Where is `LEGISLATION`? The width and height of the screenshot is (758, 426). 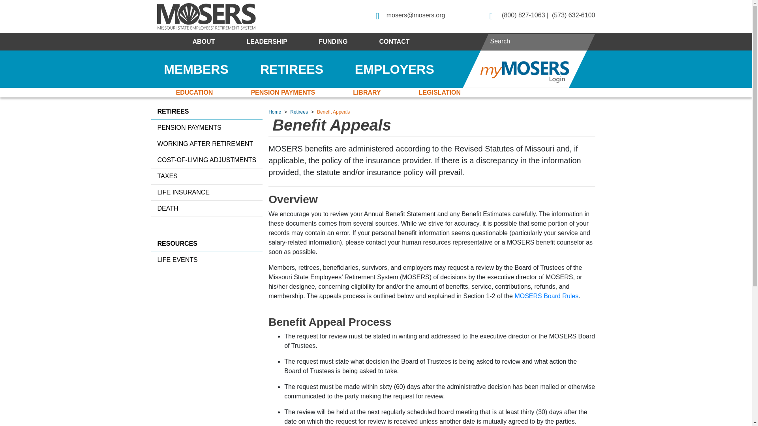 LEGISLATION is located at coordinates (440, 92).